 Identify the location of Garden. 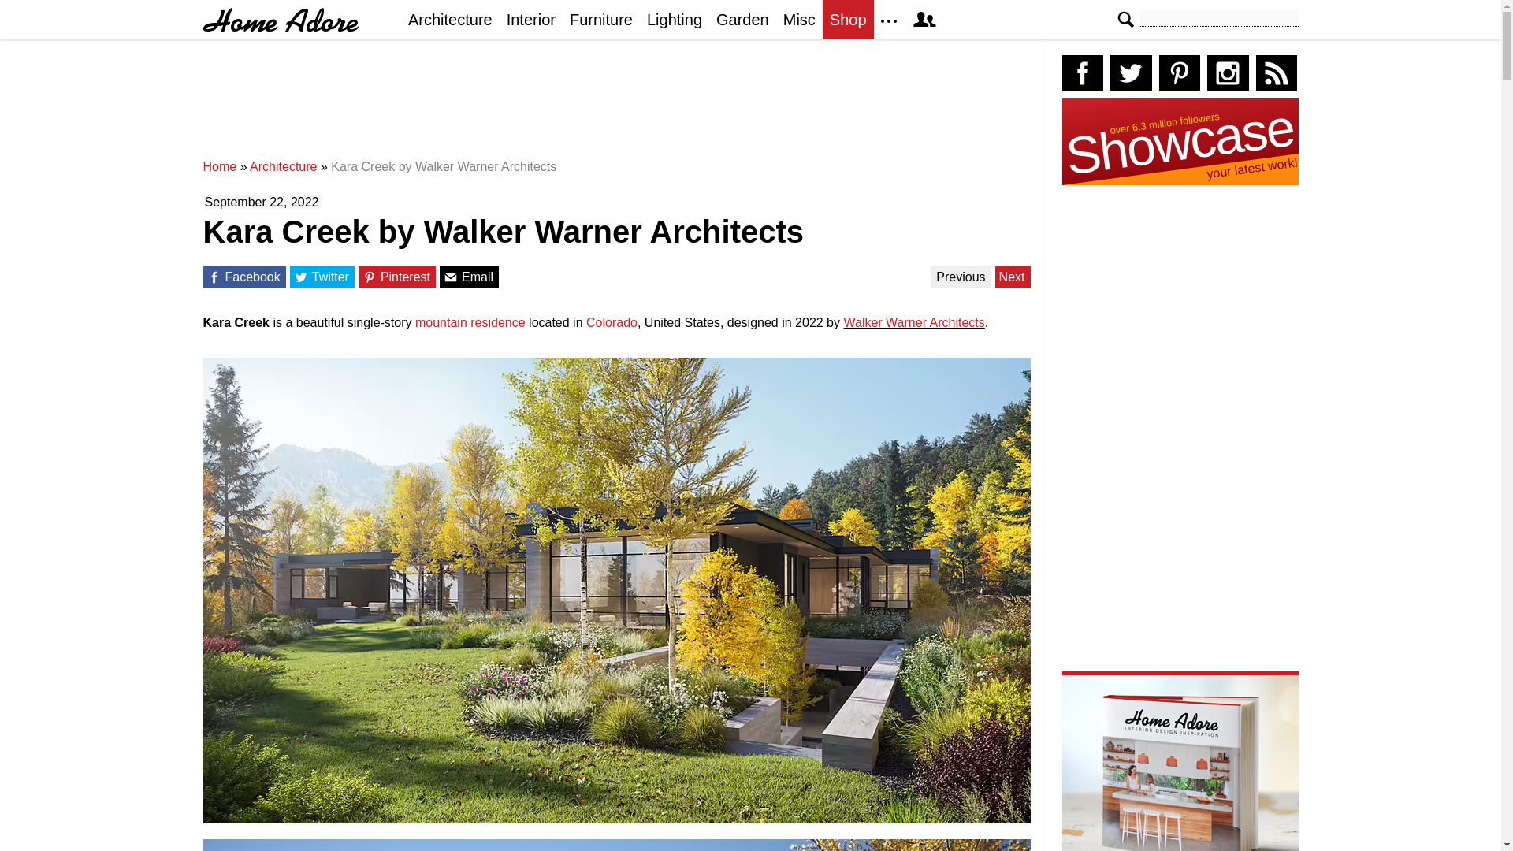
(742, 19).